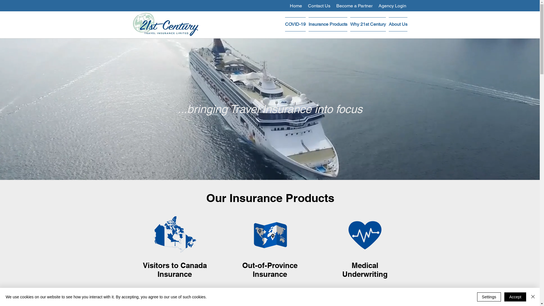 This screenshot has width=544, height=306. I want to click on Accept, so click(515, 297).